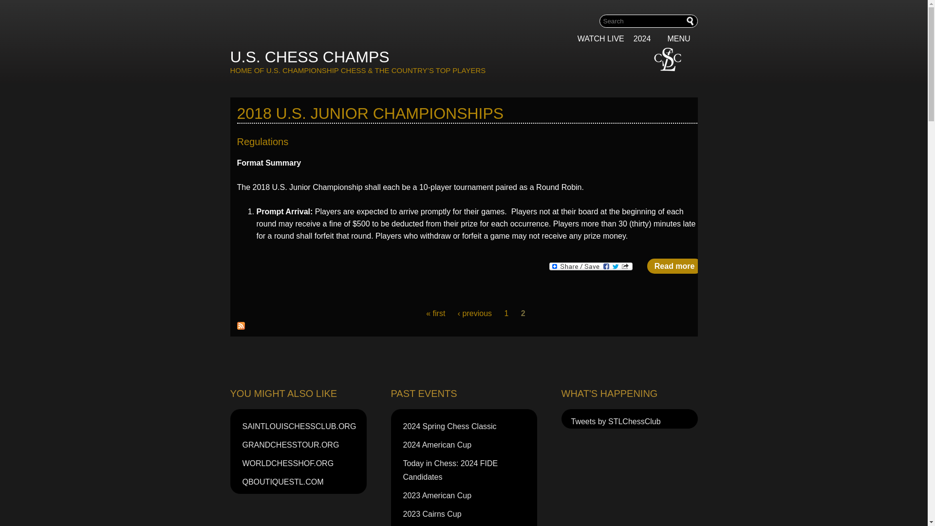 This screenshot has height=526, width=935. What do you see at coordinates (601, 39) in the screenshot?
I see `WATCH LIVE` at bounding box center [601, 39].